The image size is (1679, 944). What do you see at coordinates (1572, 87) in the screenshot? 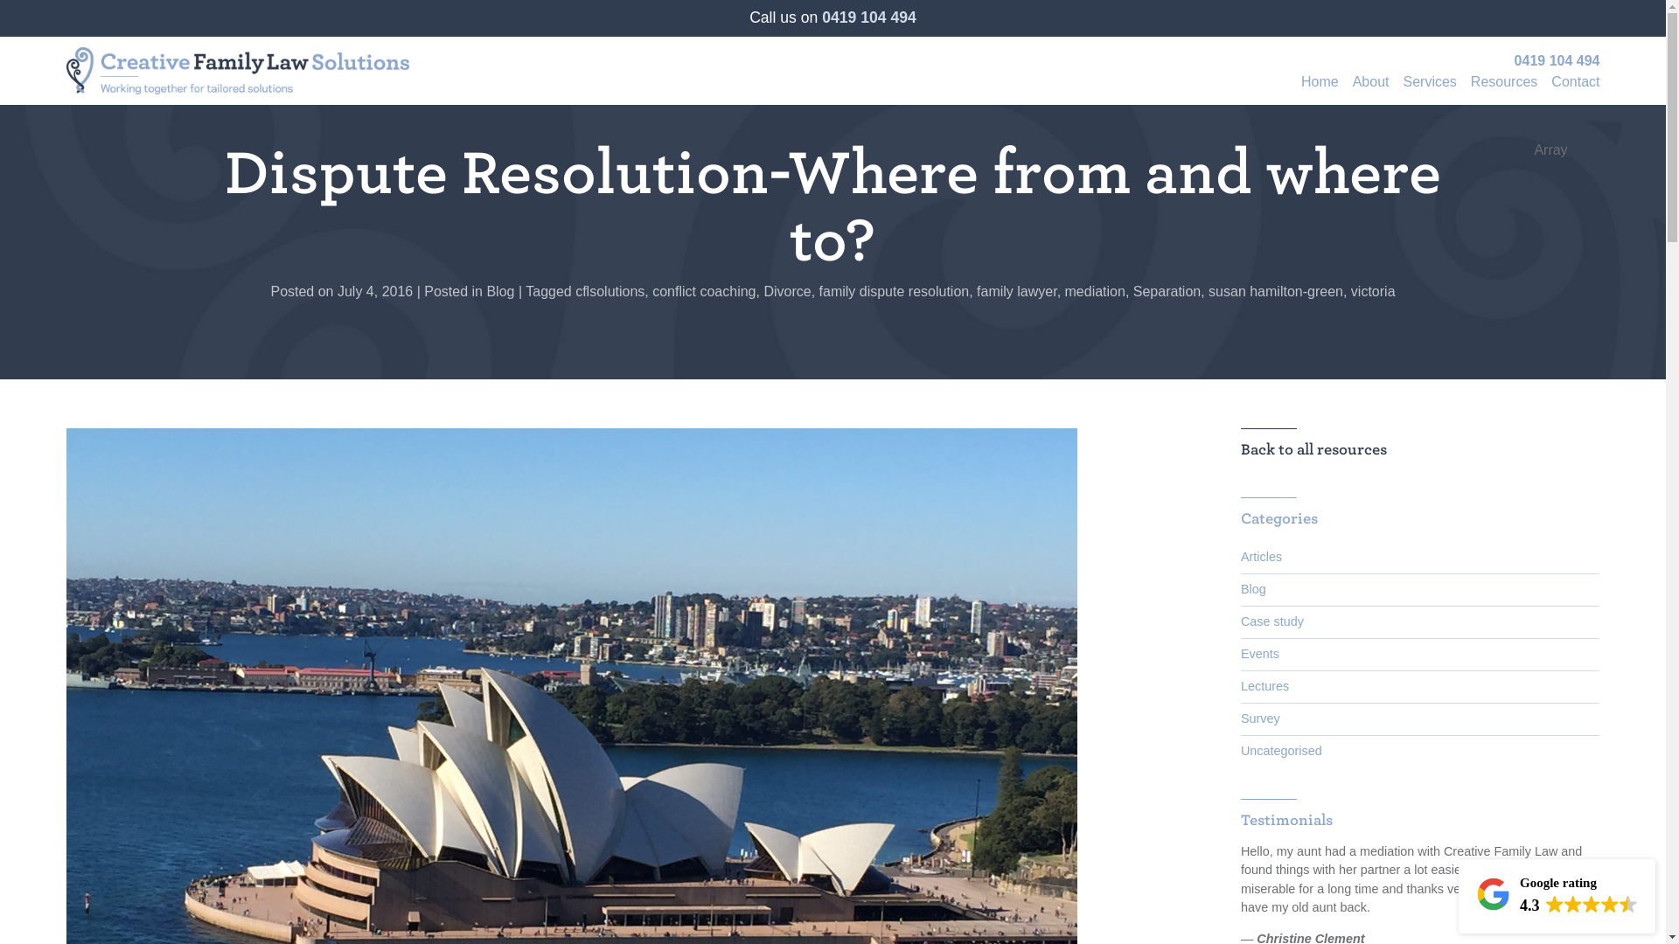
I see `Contact` at bounding box center [1572, 87].